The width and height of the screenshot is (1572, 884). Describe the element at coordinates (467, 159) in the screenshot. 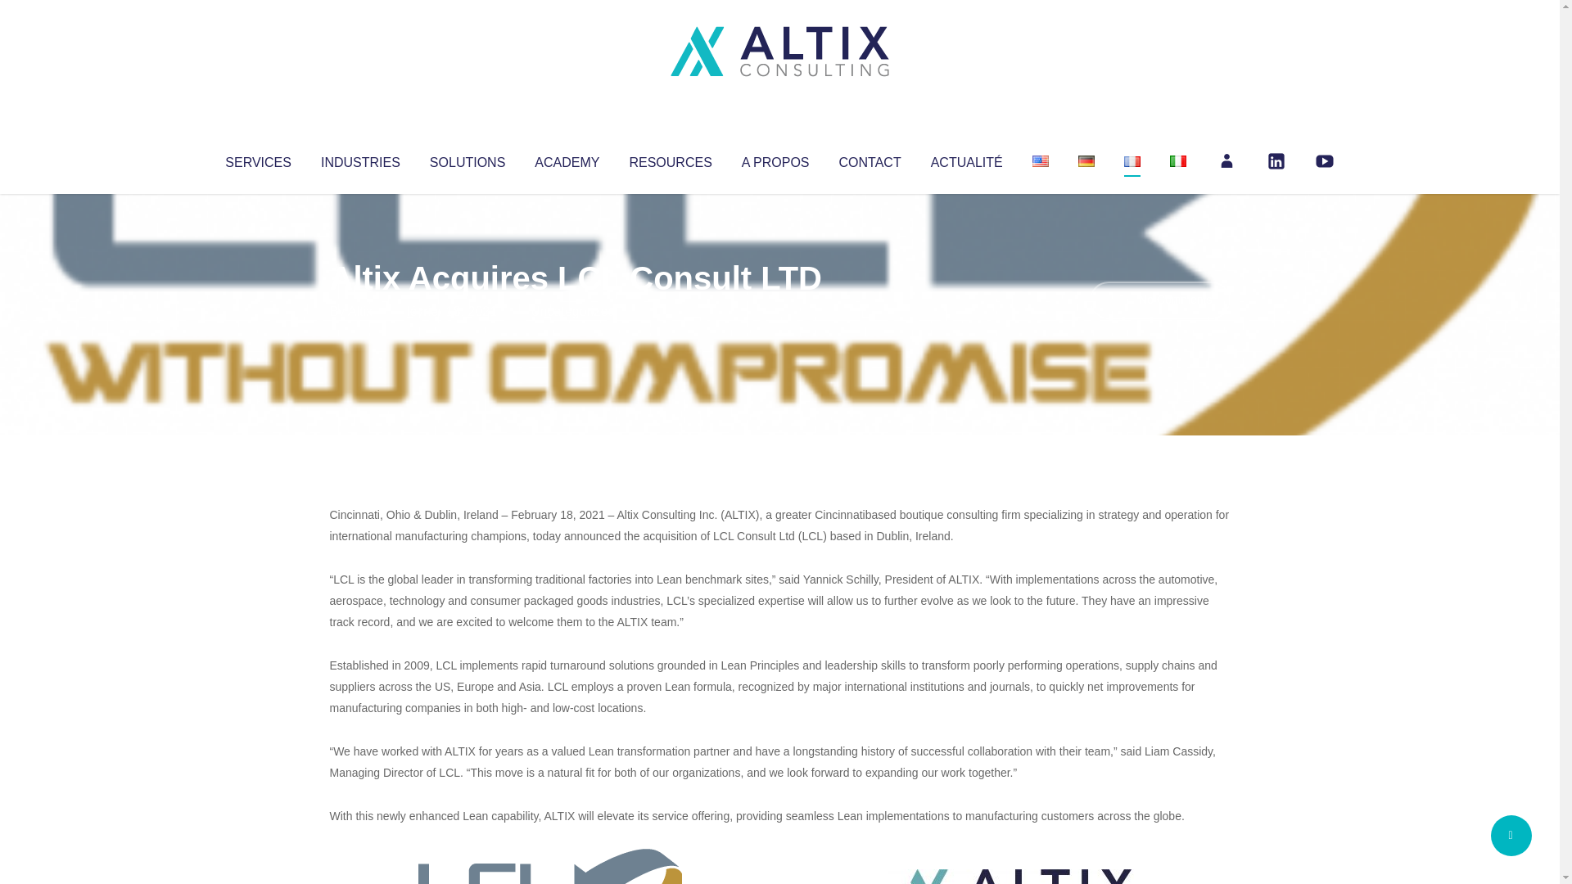

I see `SOLUTIONS` at that location.